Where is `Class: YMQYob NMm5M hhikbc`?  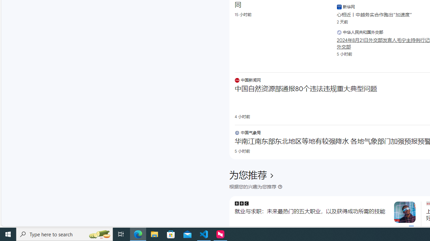 Class: YMQYob NMm5M hhikbc is located at coordinates (271, 175).